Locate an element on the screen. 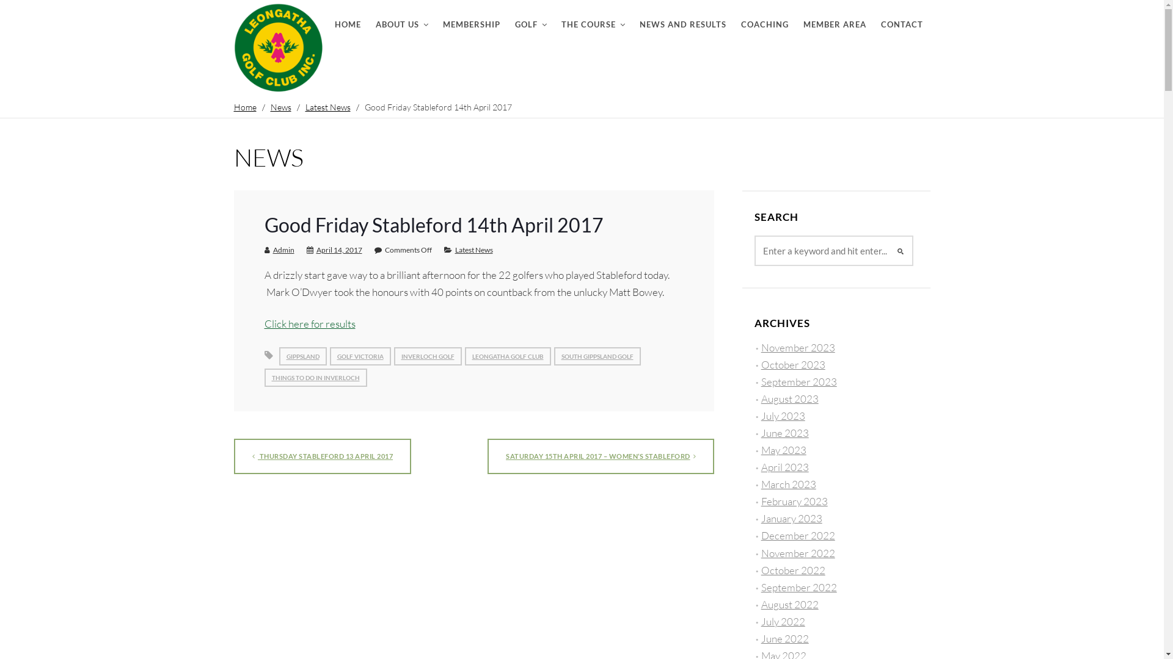 The height and width of the screenshot is (659, 1173). September 2023 is located at coordinates (799, 382).